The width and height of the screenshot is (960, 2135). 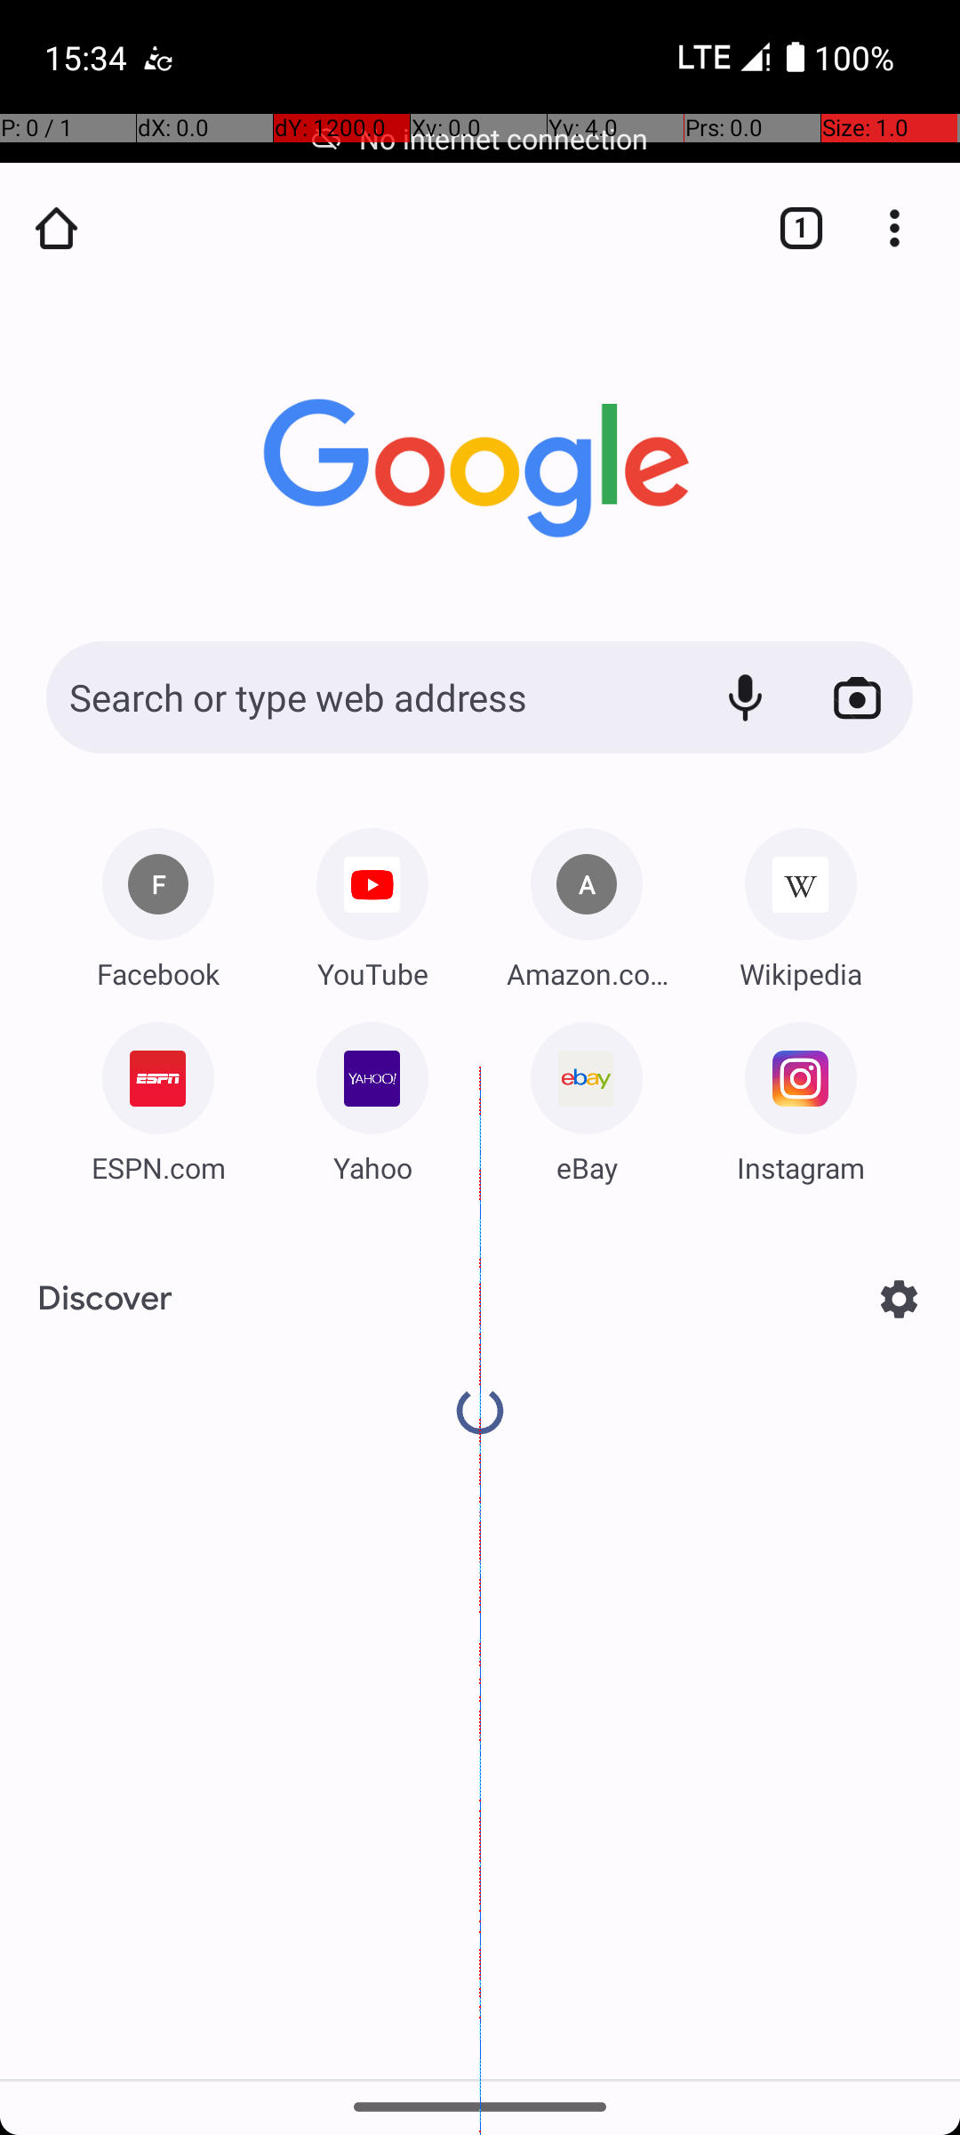 What do you see at coordinates (372, 902) in the screenshot?
I see `Navigate: YouTube: m.youtube.com` at bounding box center [372, 902].